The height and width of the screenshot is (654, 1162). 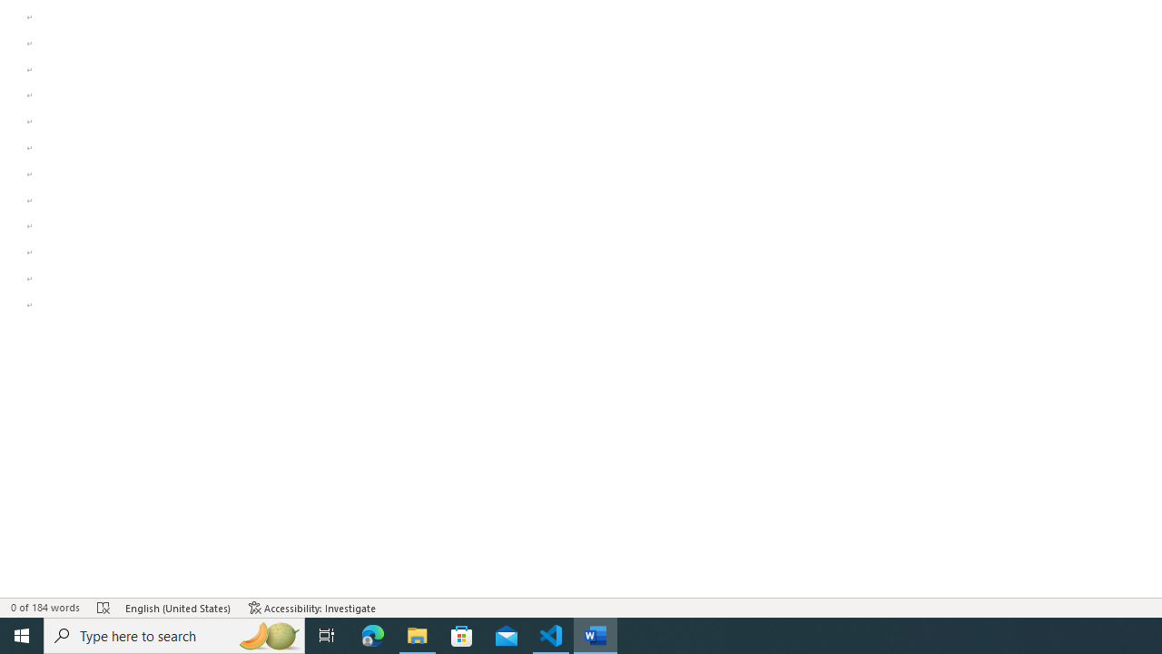 What do you see at coordinates (45, 607) in the screenshot?
I see `Word Count 0 of 184 words` at bounding box center [45, 607].